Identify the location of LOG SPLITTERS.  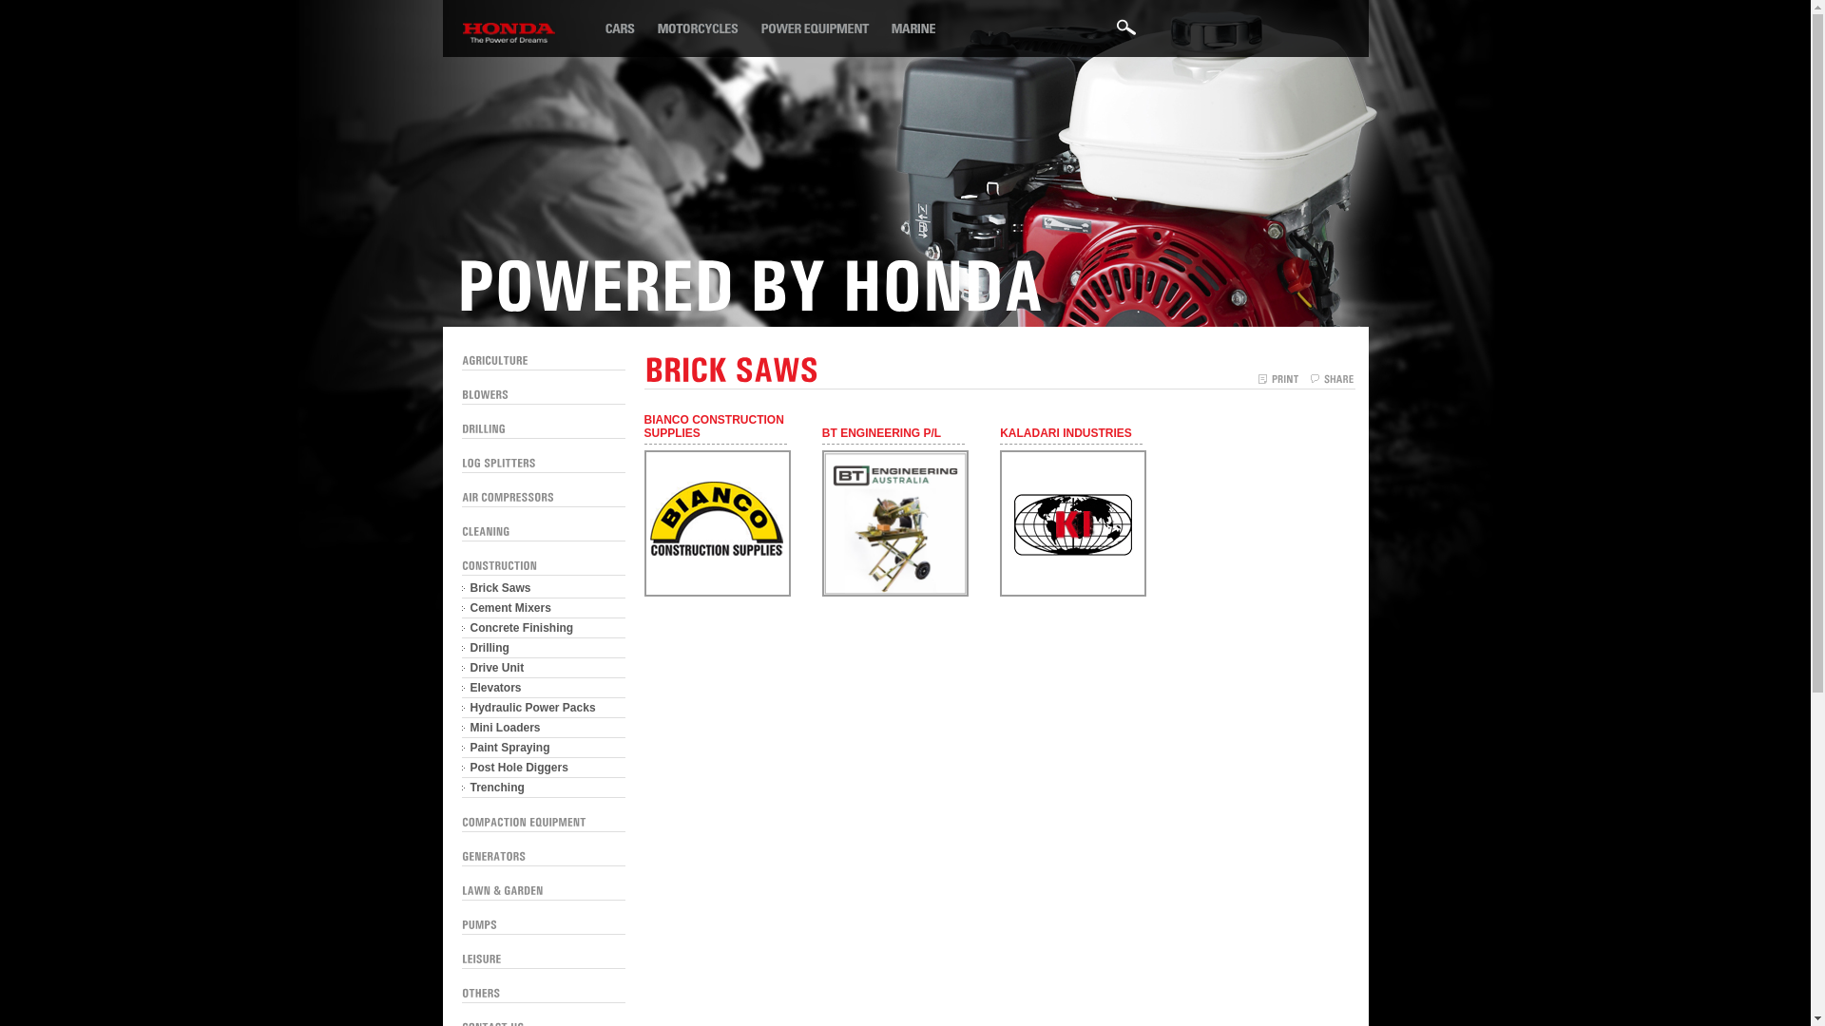
(499, 463).